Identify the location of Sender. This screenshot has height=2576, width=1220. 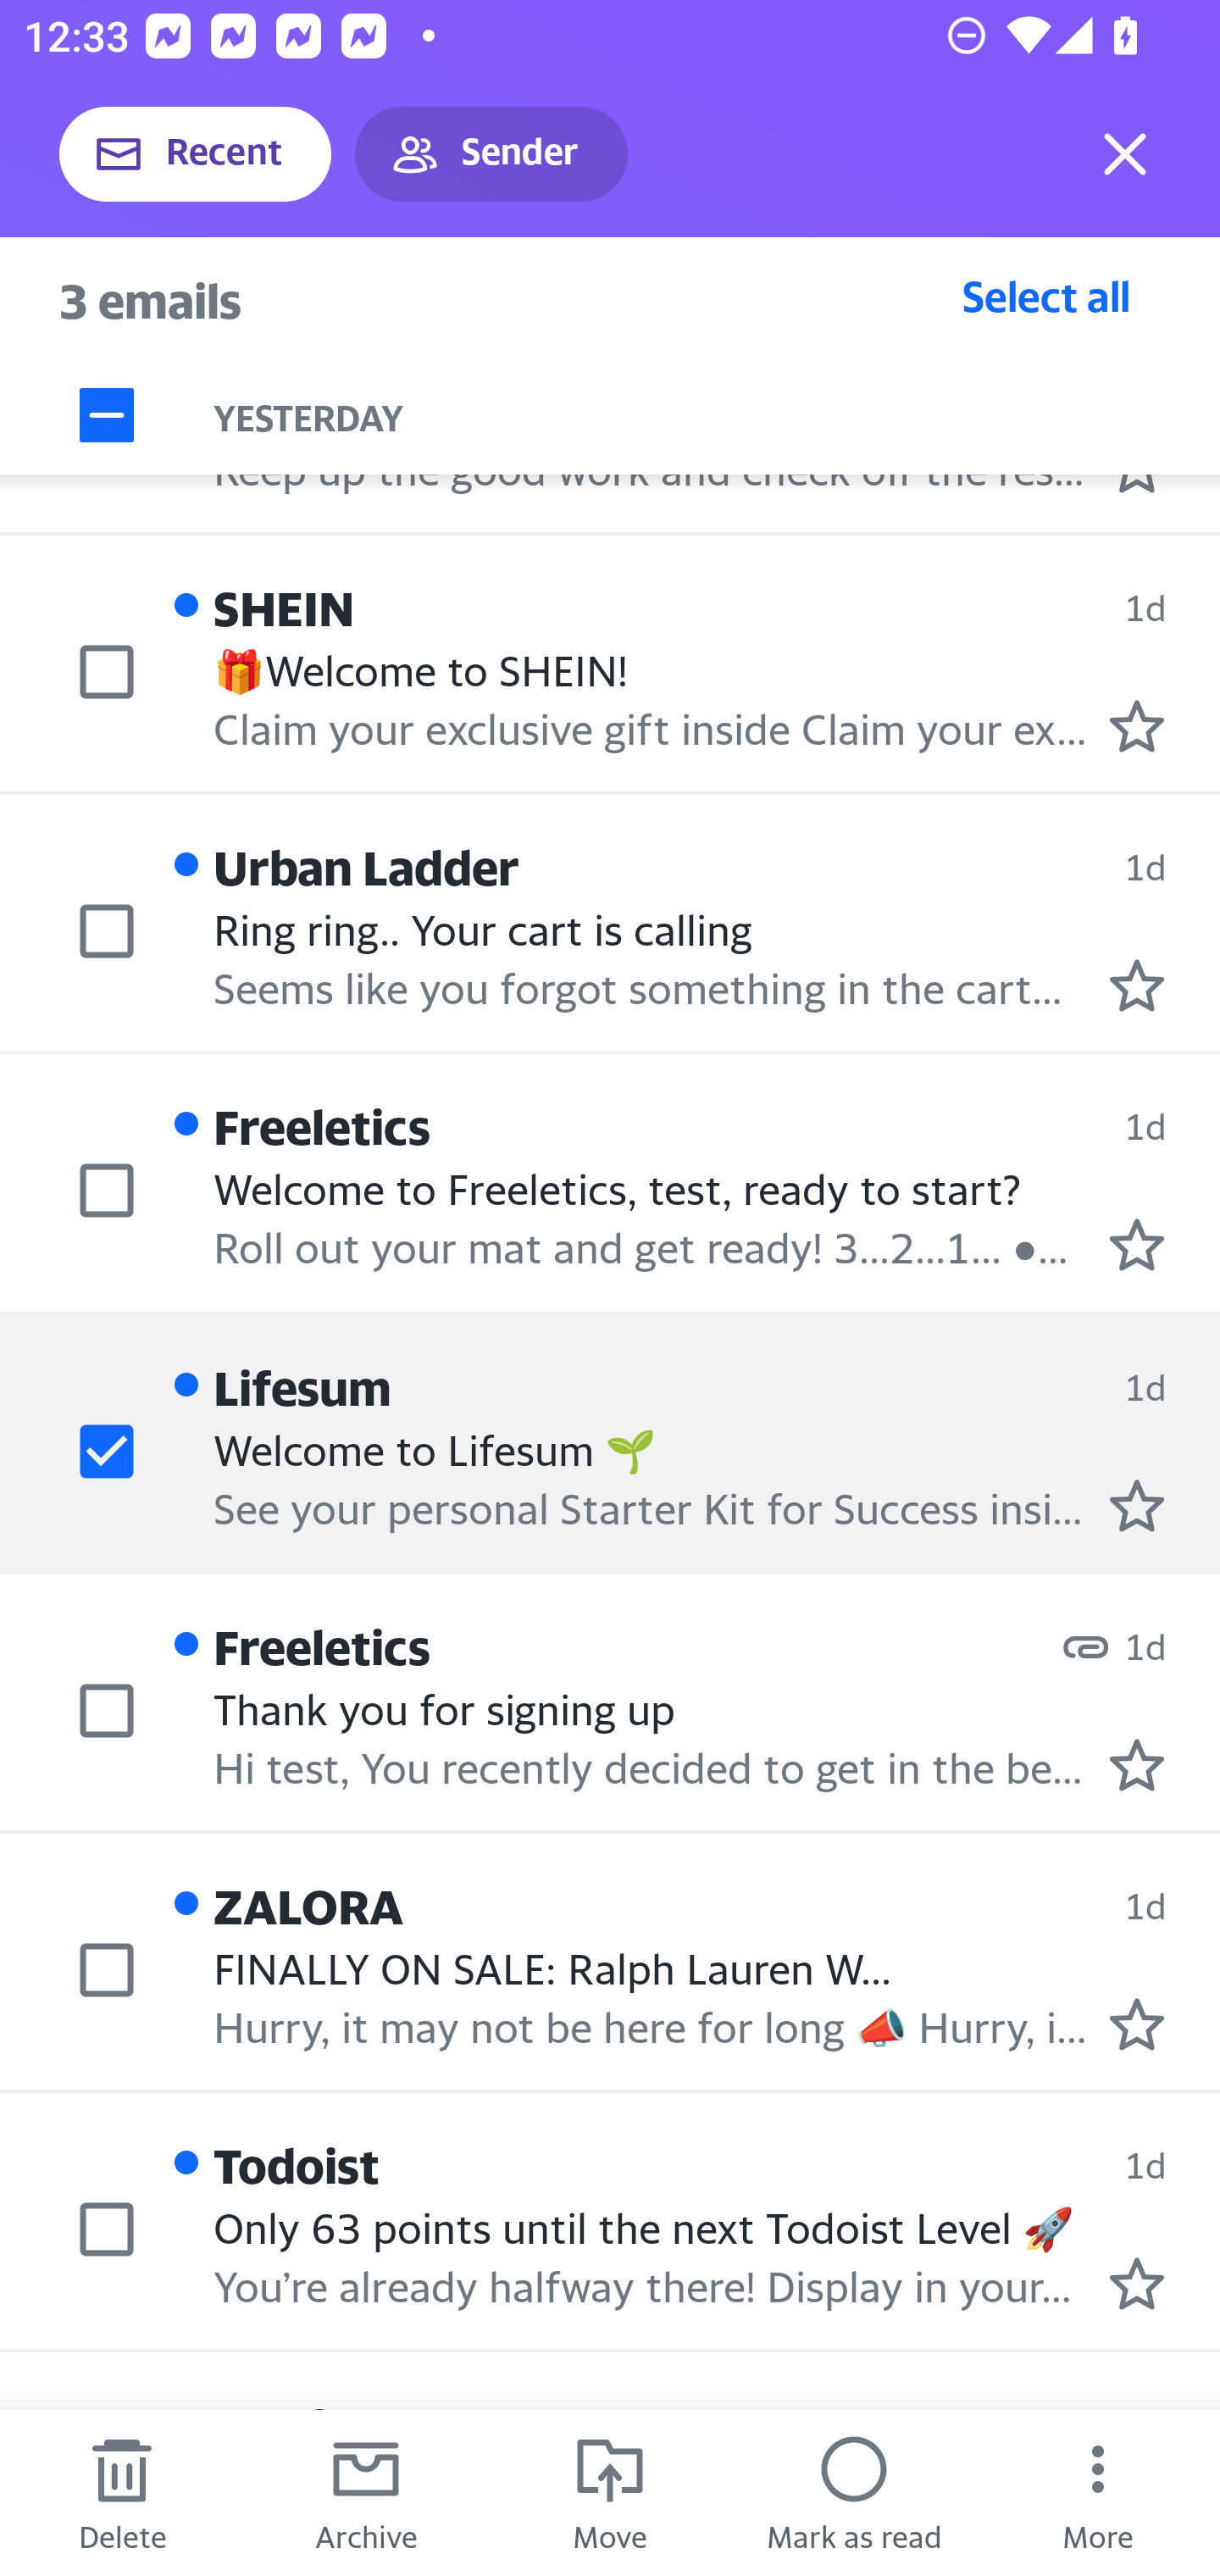
(491, 154).